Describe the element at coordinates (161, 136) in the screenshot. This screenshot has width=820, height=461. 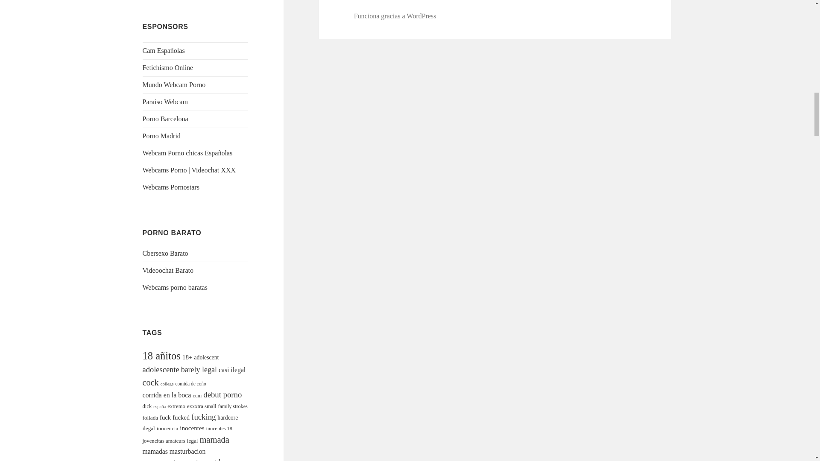
I see `Porno Madrid` at that location.